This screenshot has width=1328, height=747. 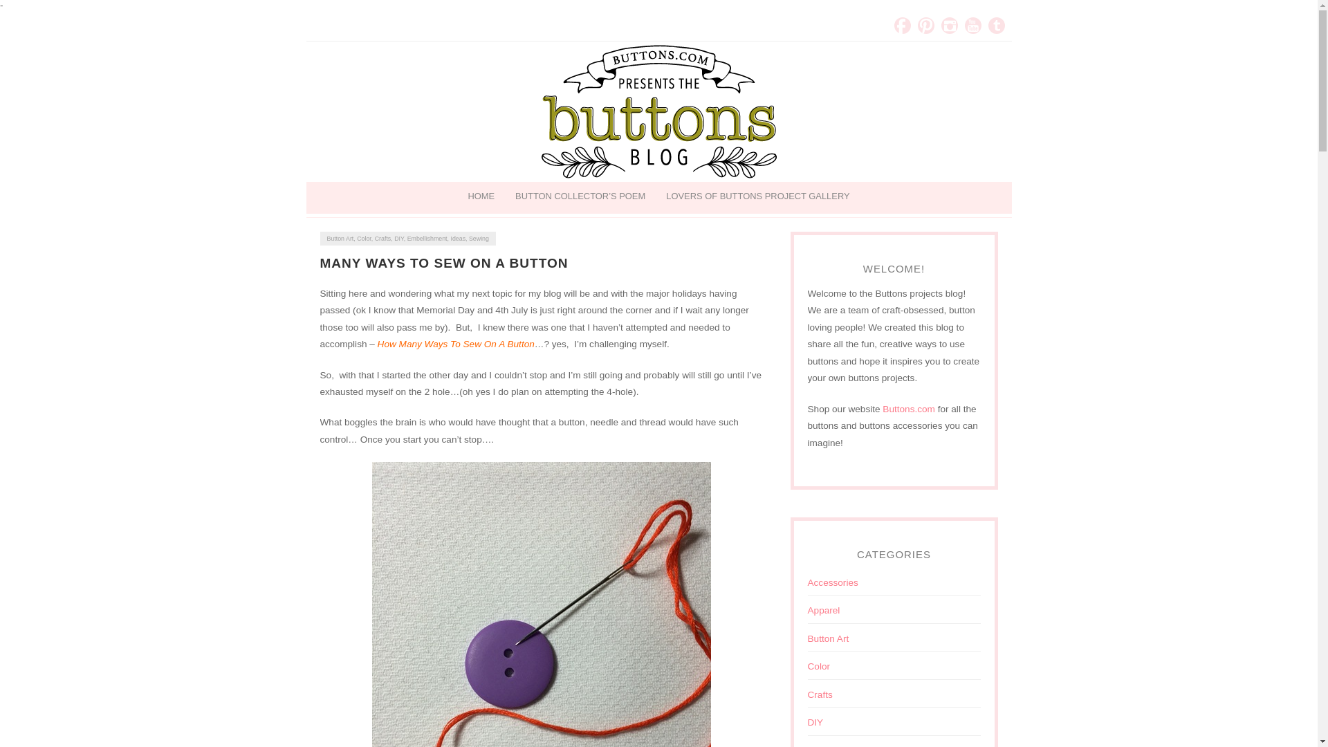 What do you see at coordinates (838, 746) in the screenshot?
I see `Embellishment` at bounding box center [838, 746].